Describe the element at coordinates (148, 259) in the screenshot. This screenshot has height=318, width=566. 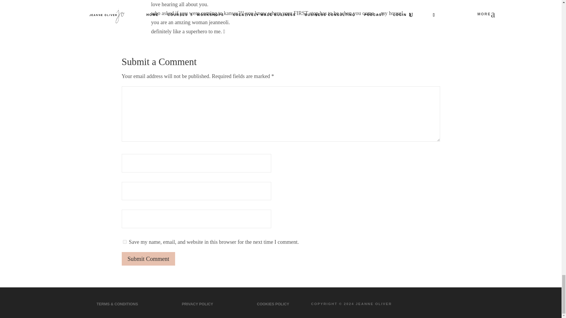
I see `Submit Comment` at that location.